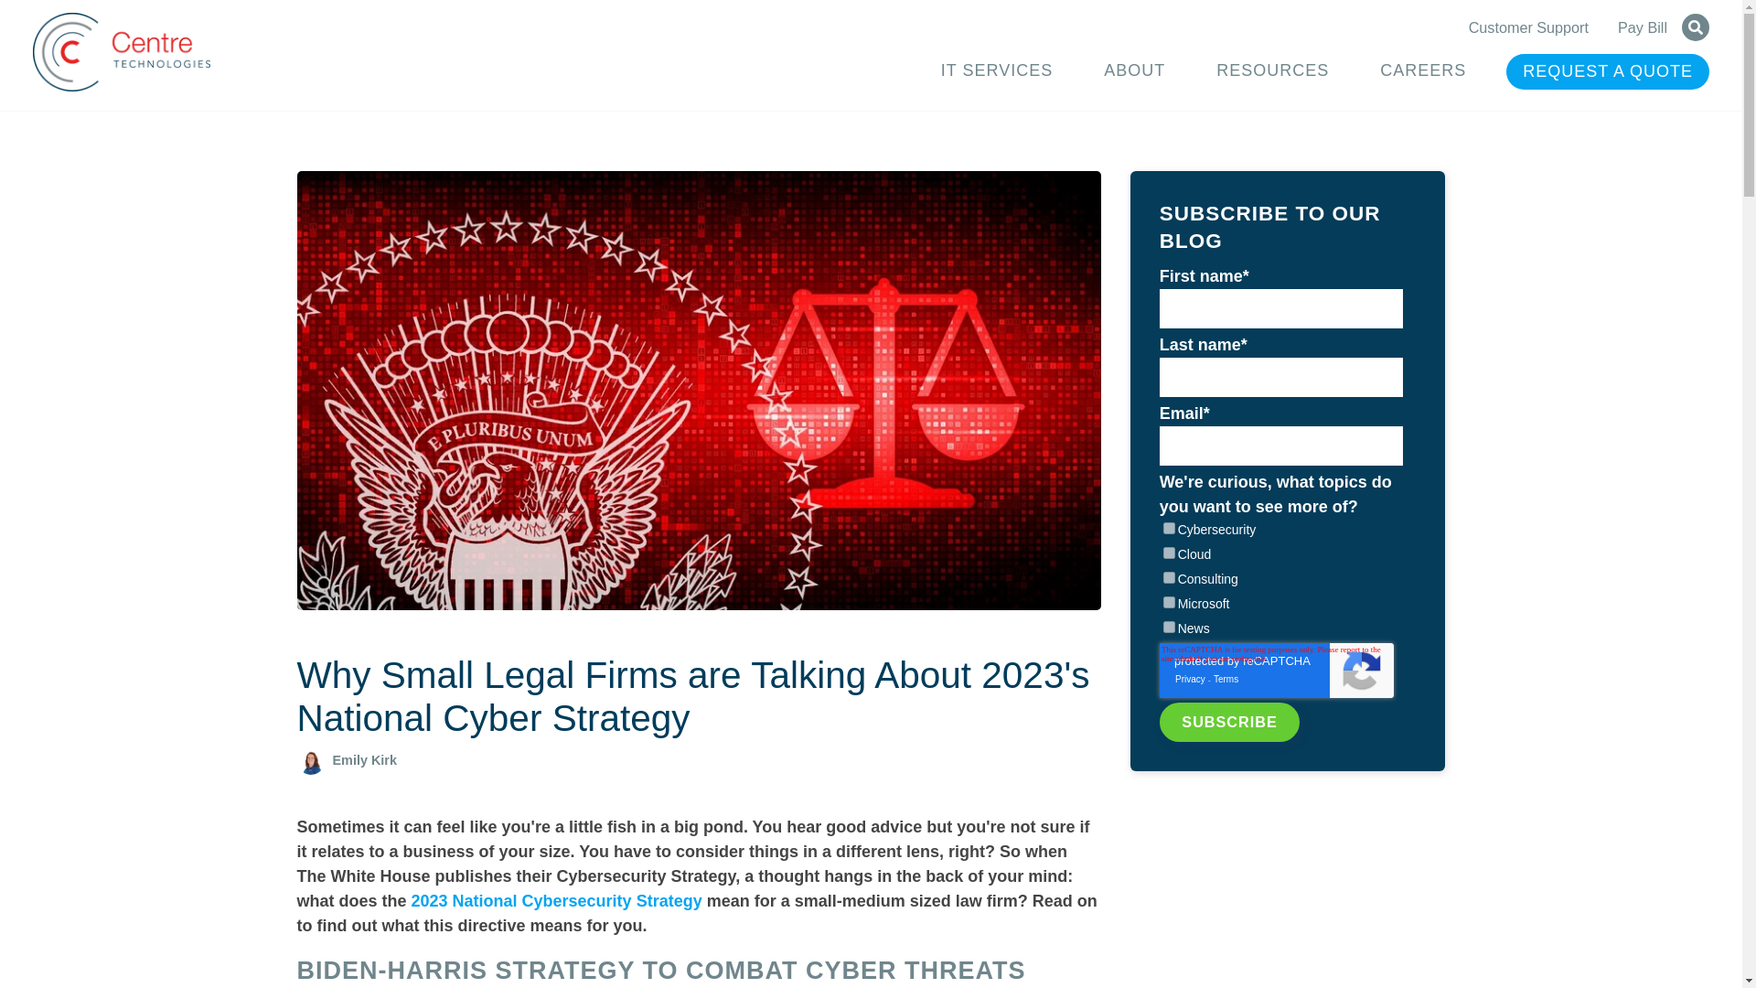 This screenshot has height=988, width=1756. Describe the element at coordinates (1271, 71) in the screenshot. I see `RESOURCES` at that location.